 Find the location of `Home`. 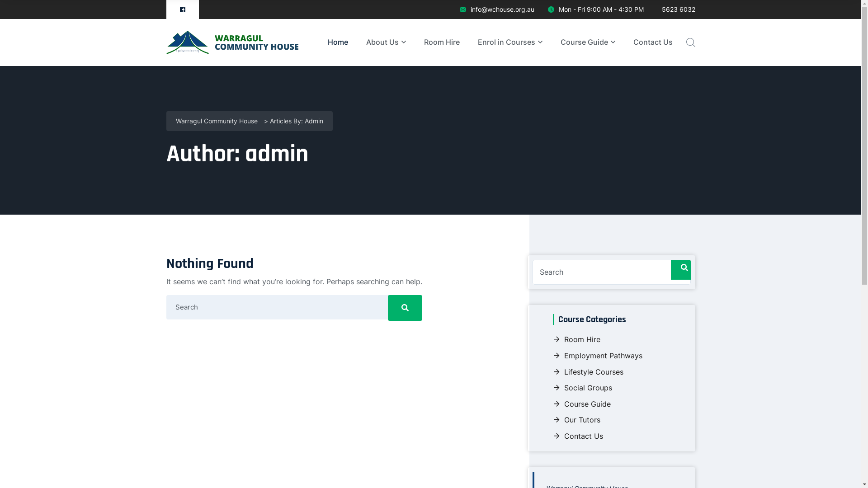

Home is located at coordinates (337, 42).